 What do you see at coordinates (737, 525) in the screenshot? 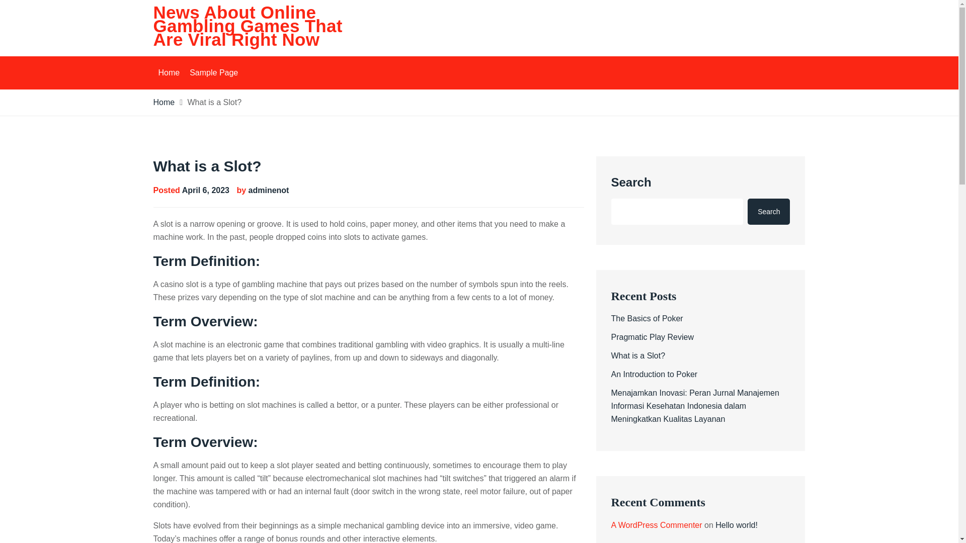
I see `Hello world!` at bounding box center [737, 525].